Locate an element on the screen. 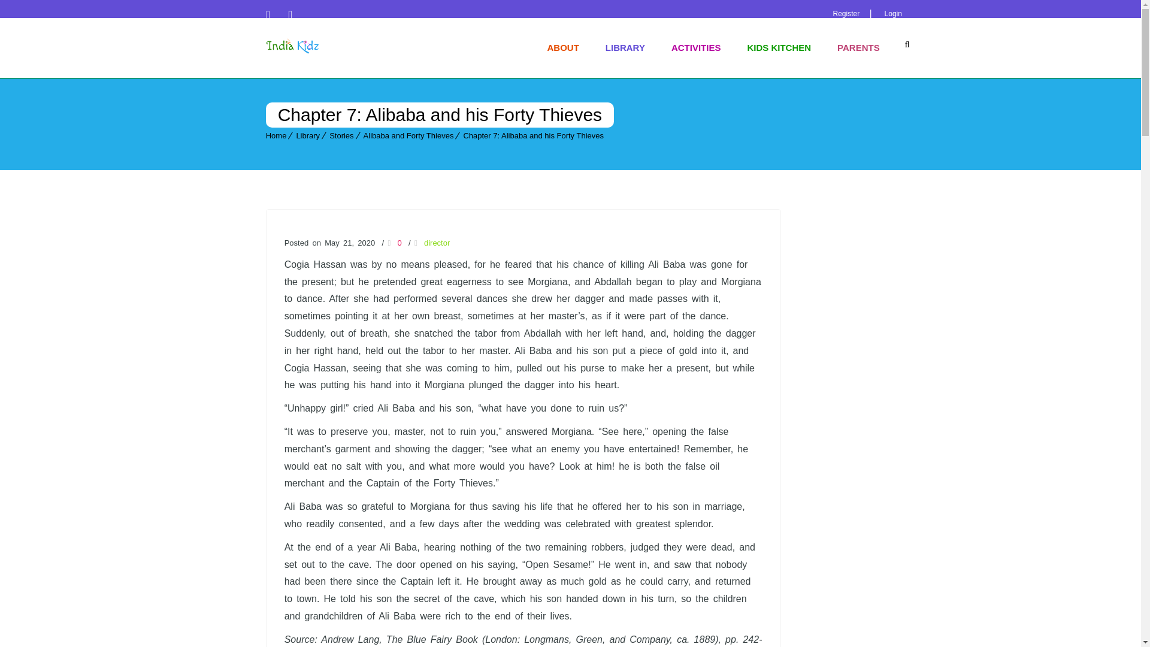 This screenshot has width=1150, height=647. ACTIVITIES is located at coordinates (696, 48).